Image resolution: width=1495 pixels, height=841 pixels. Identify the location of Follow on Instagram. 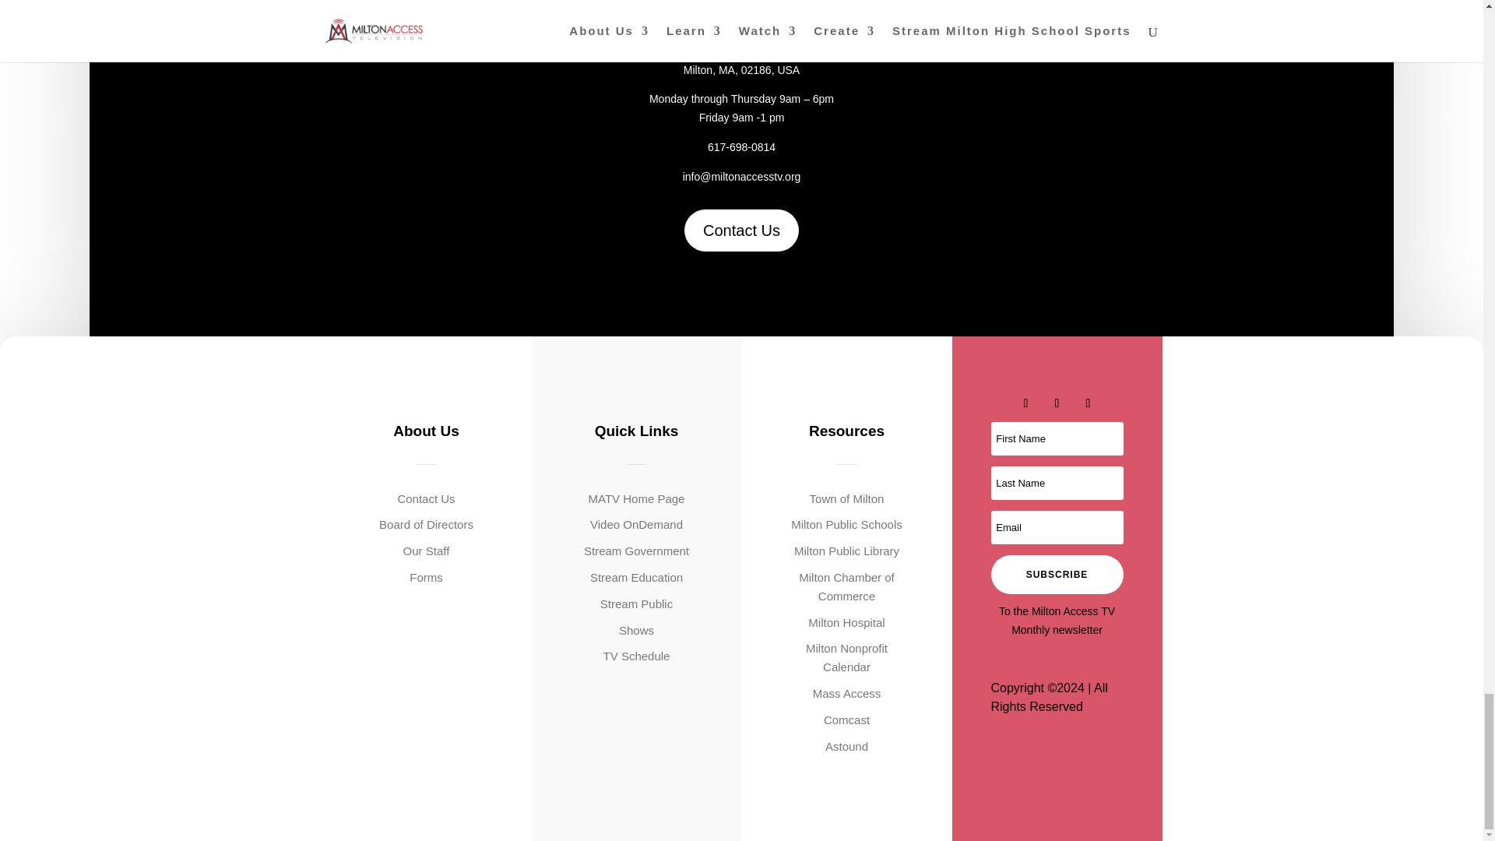
(1089, 403).